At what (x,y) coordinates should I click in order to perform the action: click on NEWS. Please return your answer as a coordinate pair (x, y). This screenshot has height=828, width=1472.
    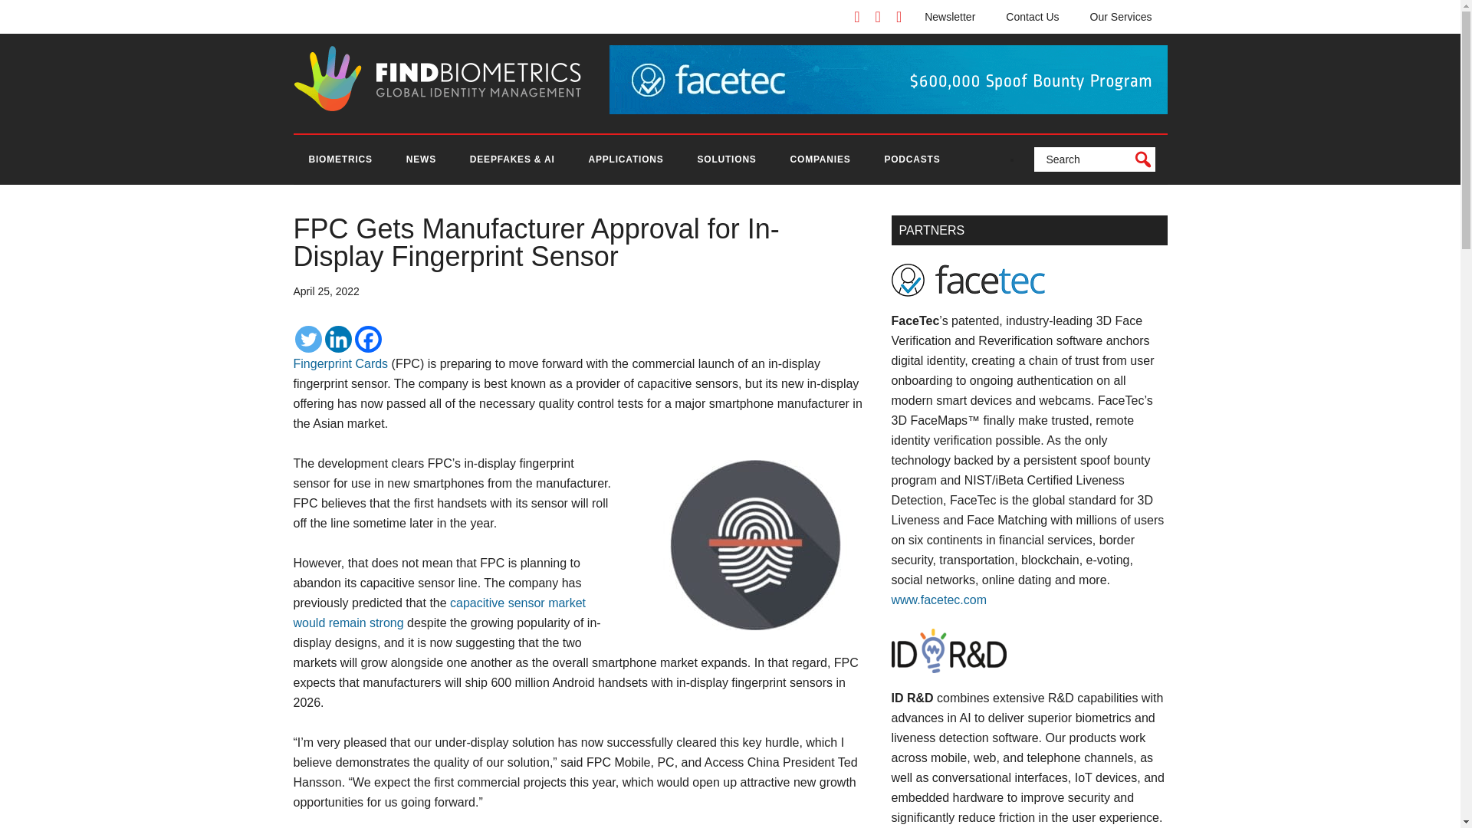
    Looking at the image, I should click on (422, 159).